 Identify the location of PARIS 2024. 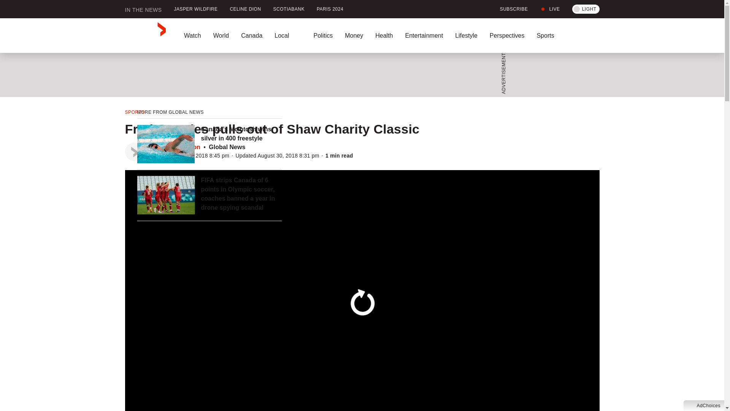
(330, 9).